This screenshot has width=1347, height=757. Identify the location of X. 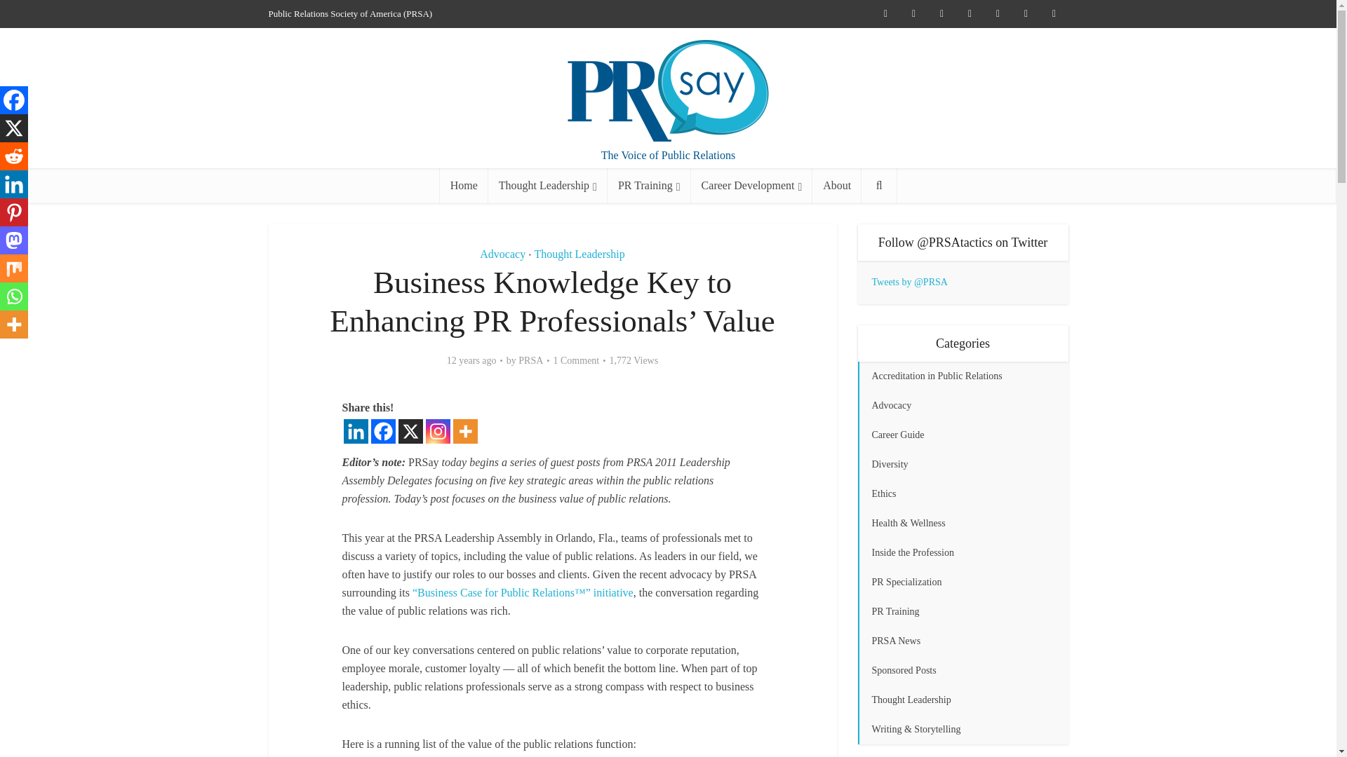
(410, 431).